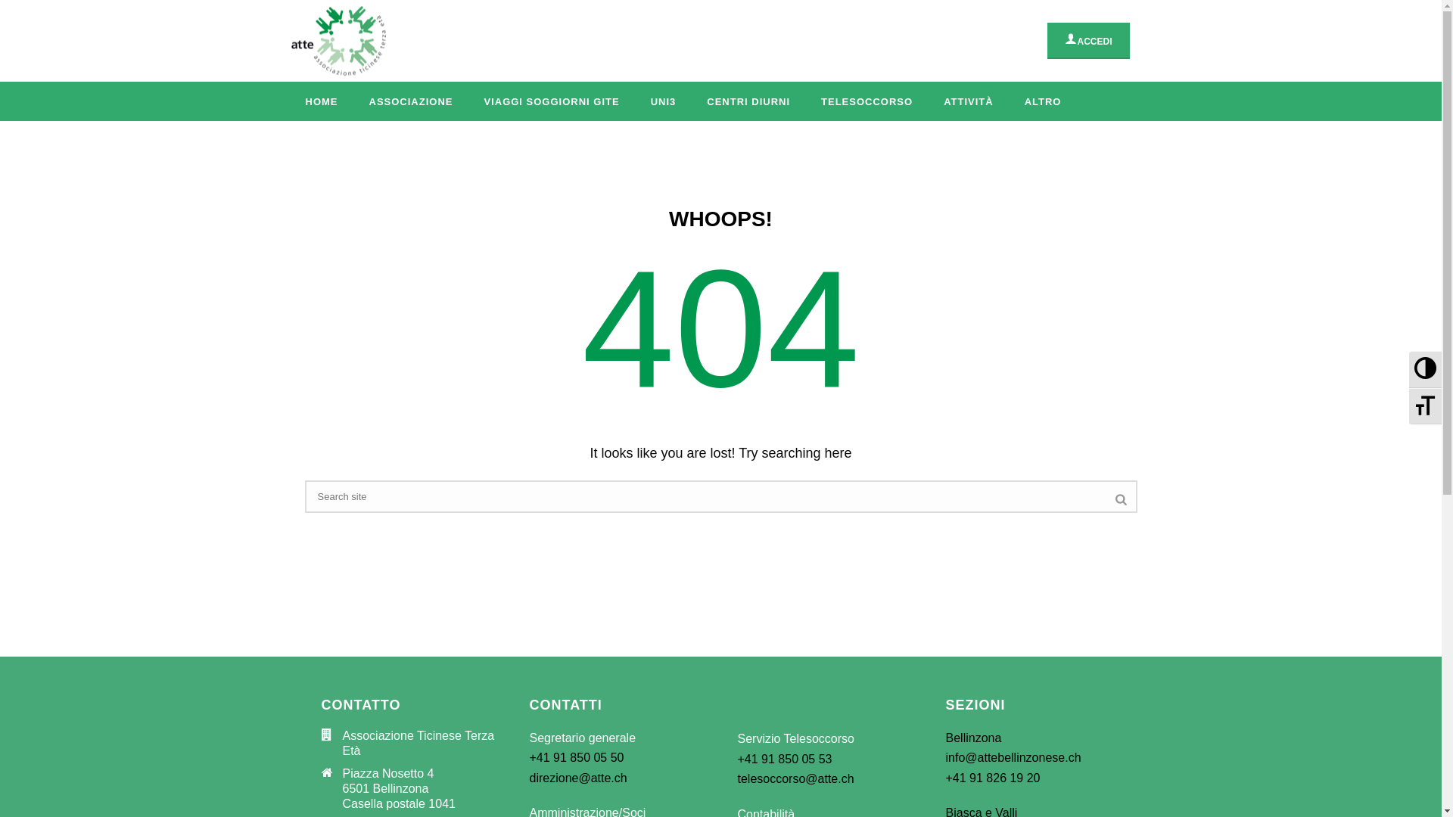 Image resolution: width=1453 pixels, height=817 pixels. What do you see at coordinates (748, 101) in the screenshot?
I see `CENTRI DIURNI` at bounding box center [748, 101].